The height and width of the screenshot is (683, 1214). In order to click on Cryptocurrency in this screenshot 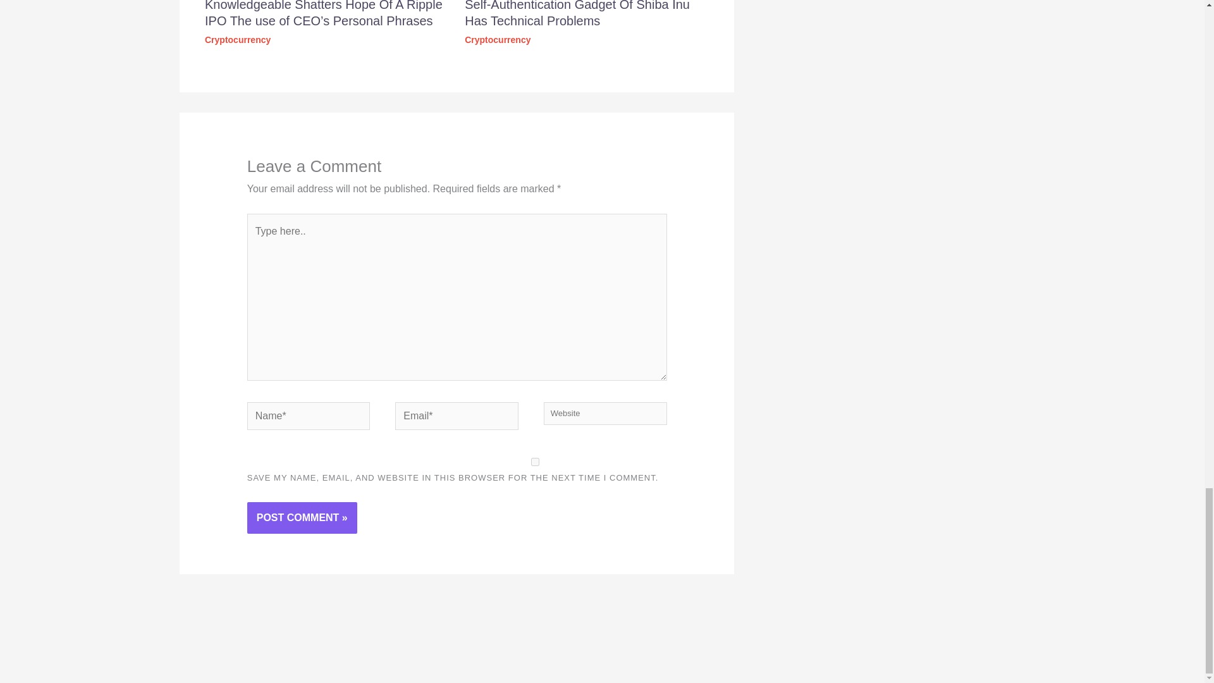, I will do `click(238, 40)`.